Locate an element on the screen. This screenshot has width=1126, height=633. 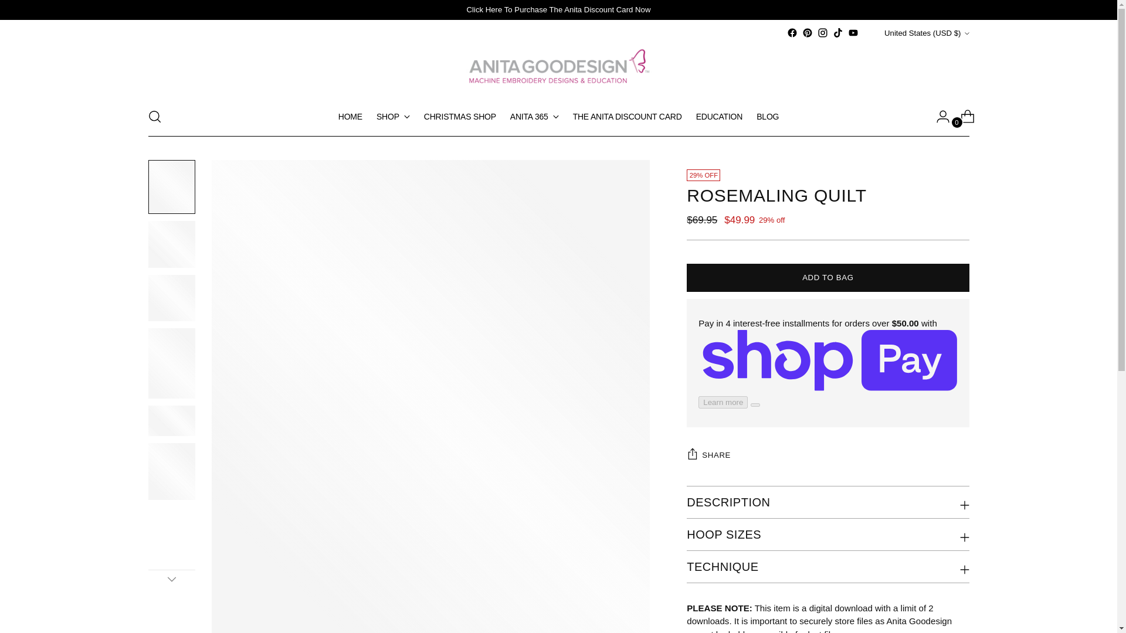
Anita Goodesign on Instagram is located at coordinates (822, 33).